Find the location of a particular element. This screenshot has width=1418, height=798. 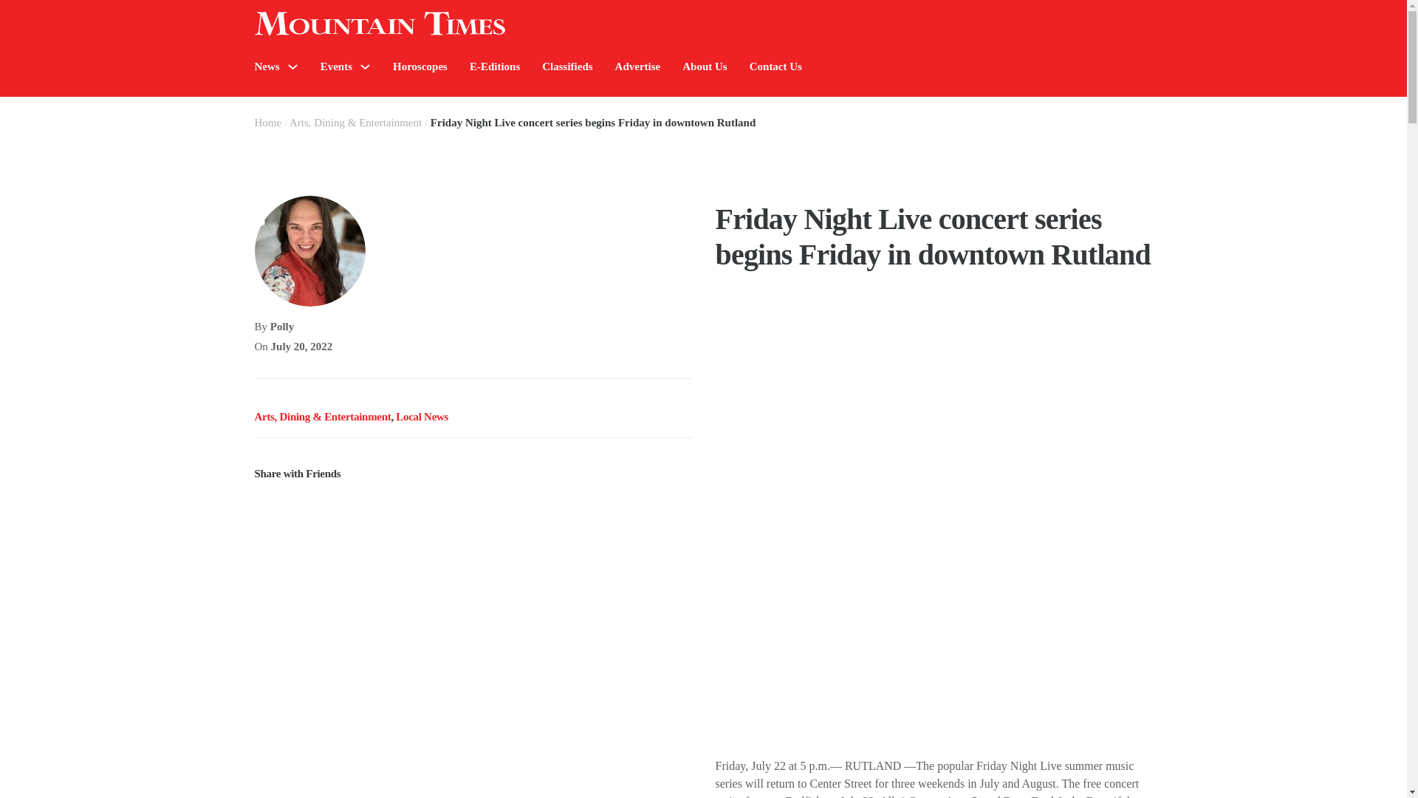

News is located at coordinates (266, 66).